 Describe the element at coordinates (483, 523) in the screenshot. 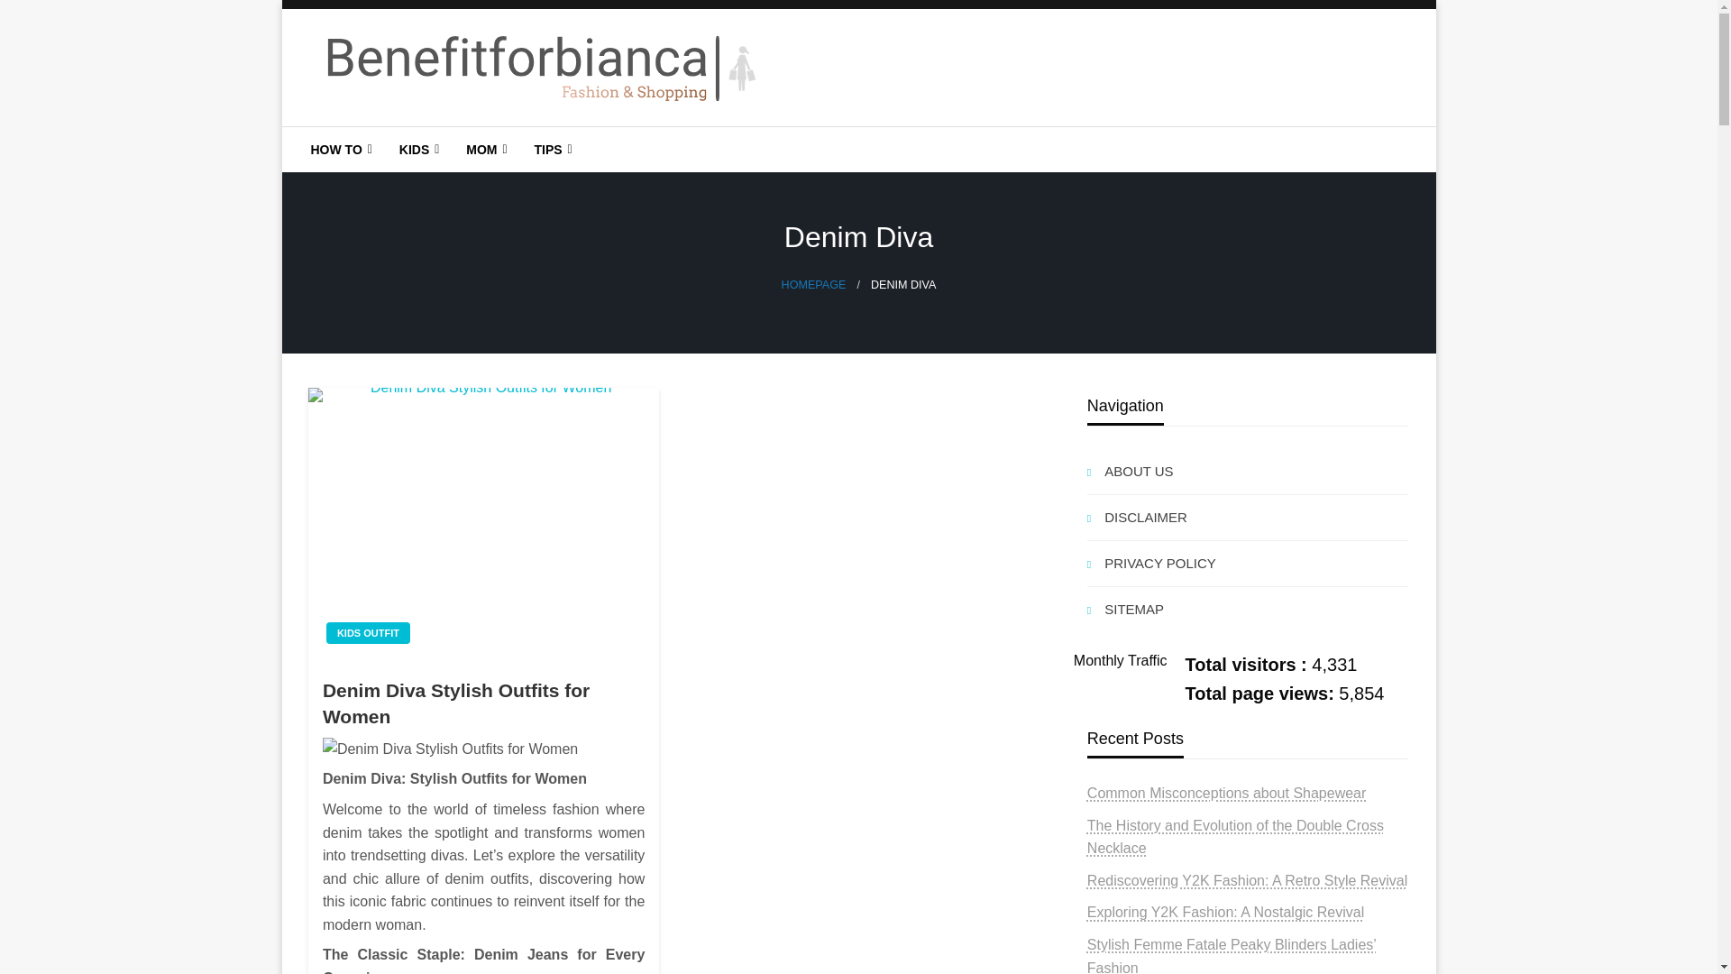

I see `Denim Diva Stylish Outfits for Women` at that location.